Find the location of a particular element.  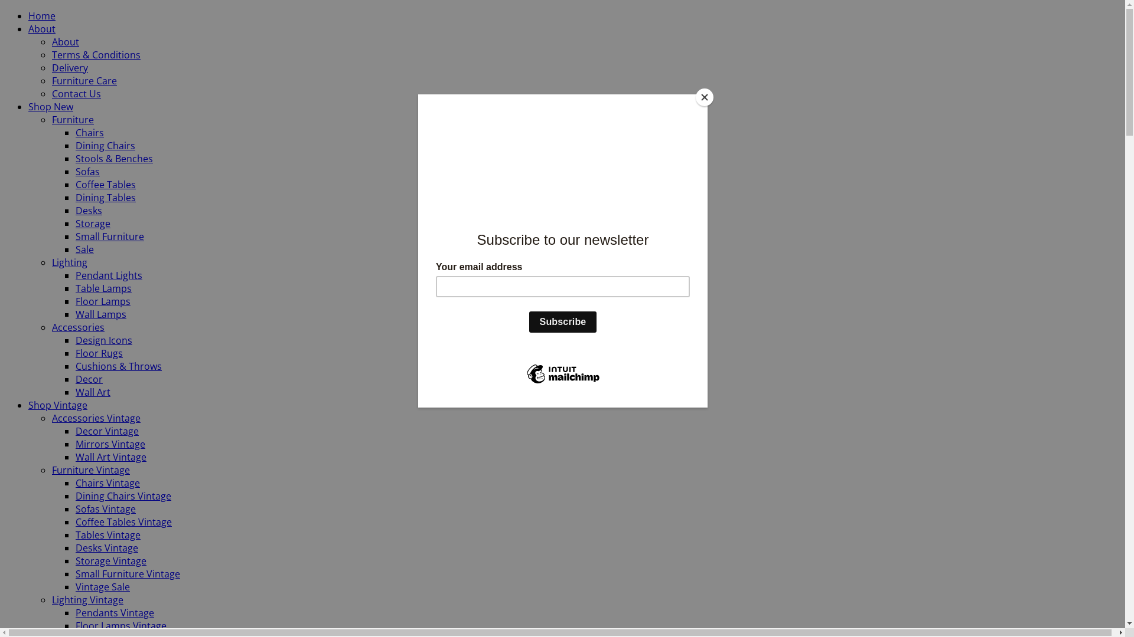

Chairs is located at coordinates (90, 133).